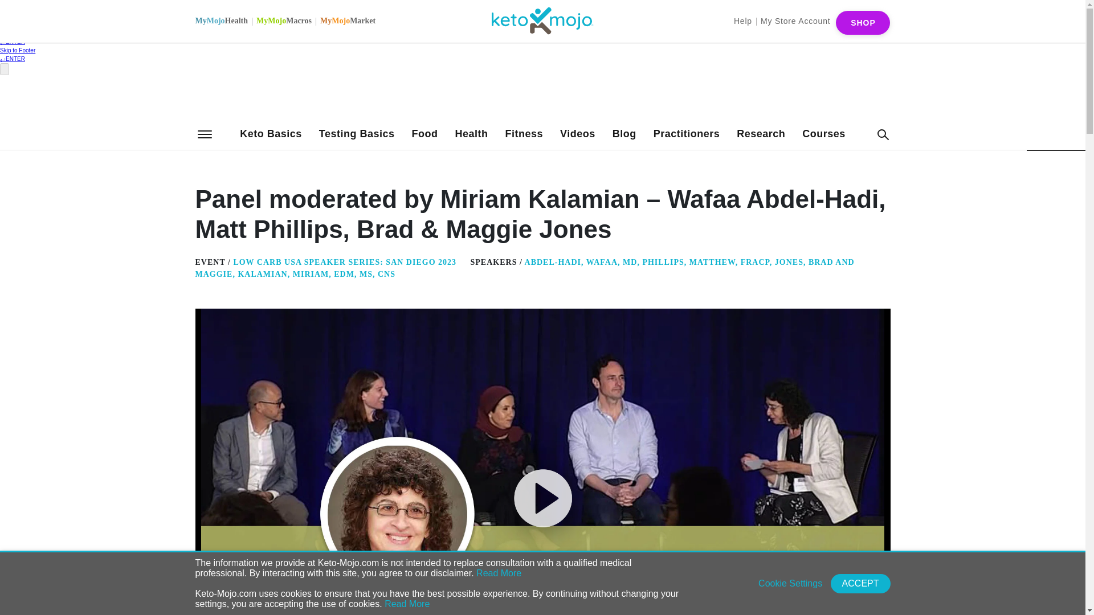 This screenshot has width=1094, height=615. Describe the element at coordinates (743, 20) in the screenshot. I see `Help` at that location.